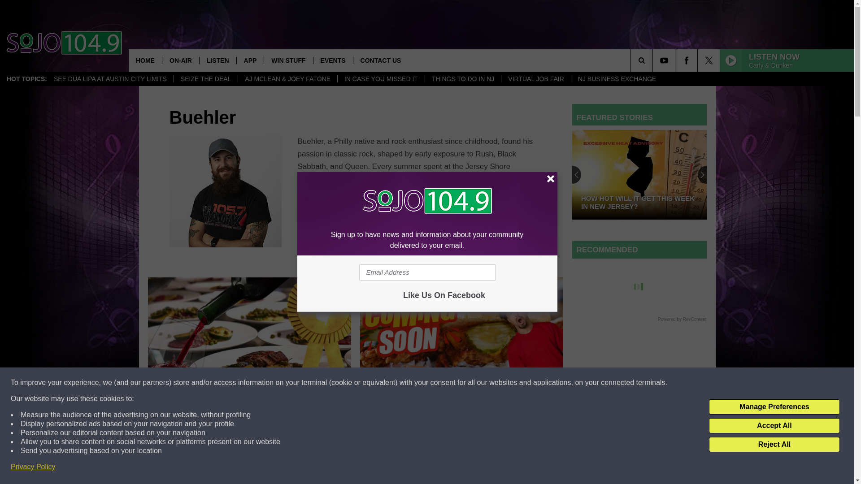 The image size is (861, 484). What do you see at coordinates (774, 445) in the screenshot?
I see `Reject All` at bounding box center [774, 445].